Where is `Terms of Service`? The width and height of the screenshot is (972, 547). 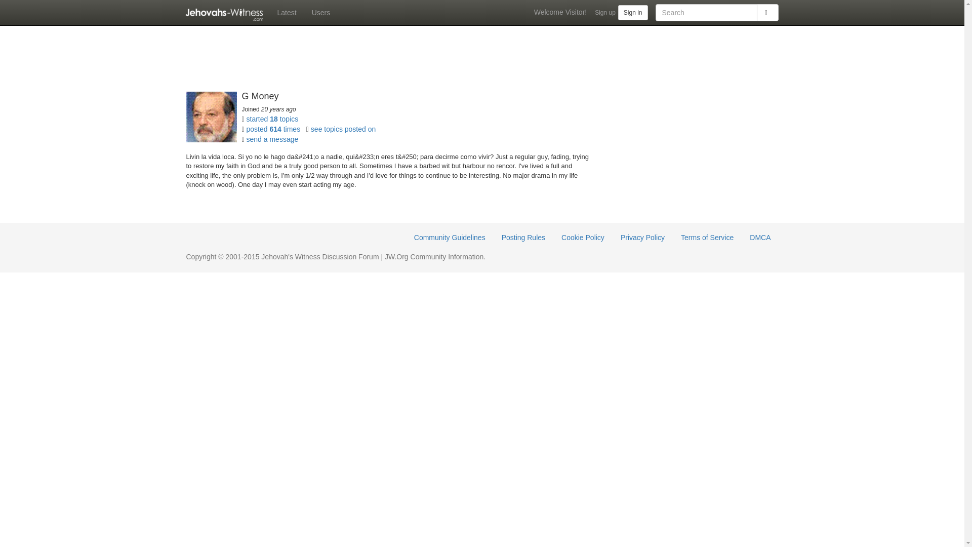
Terms of Service is located at coordinates (707, 238).